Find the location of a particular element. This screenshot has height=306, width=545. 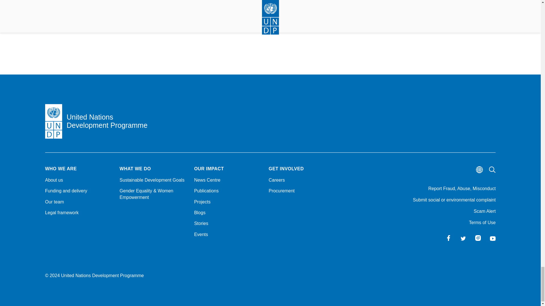

YouTube is located at coordinates (493, 238).